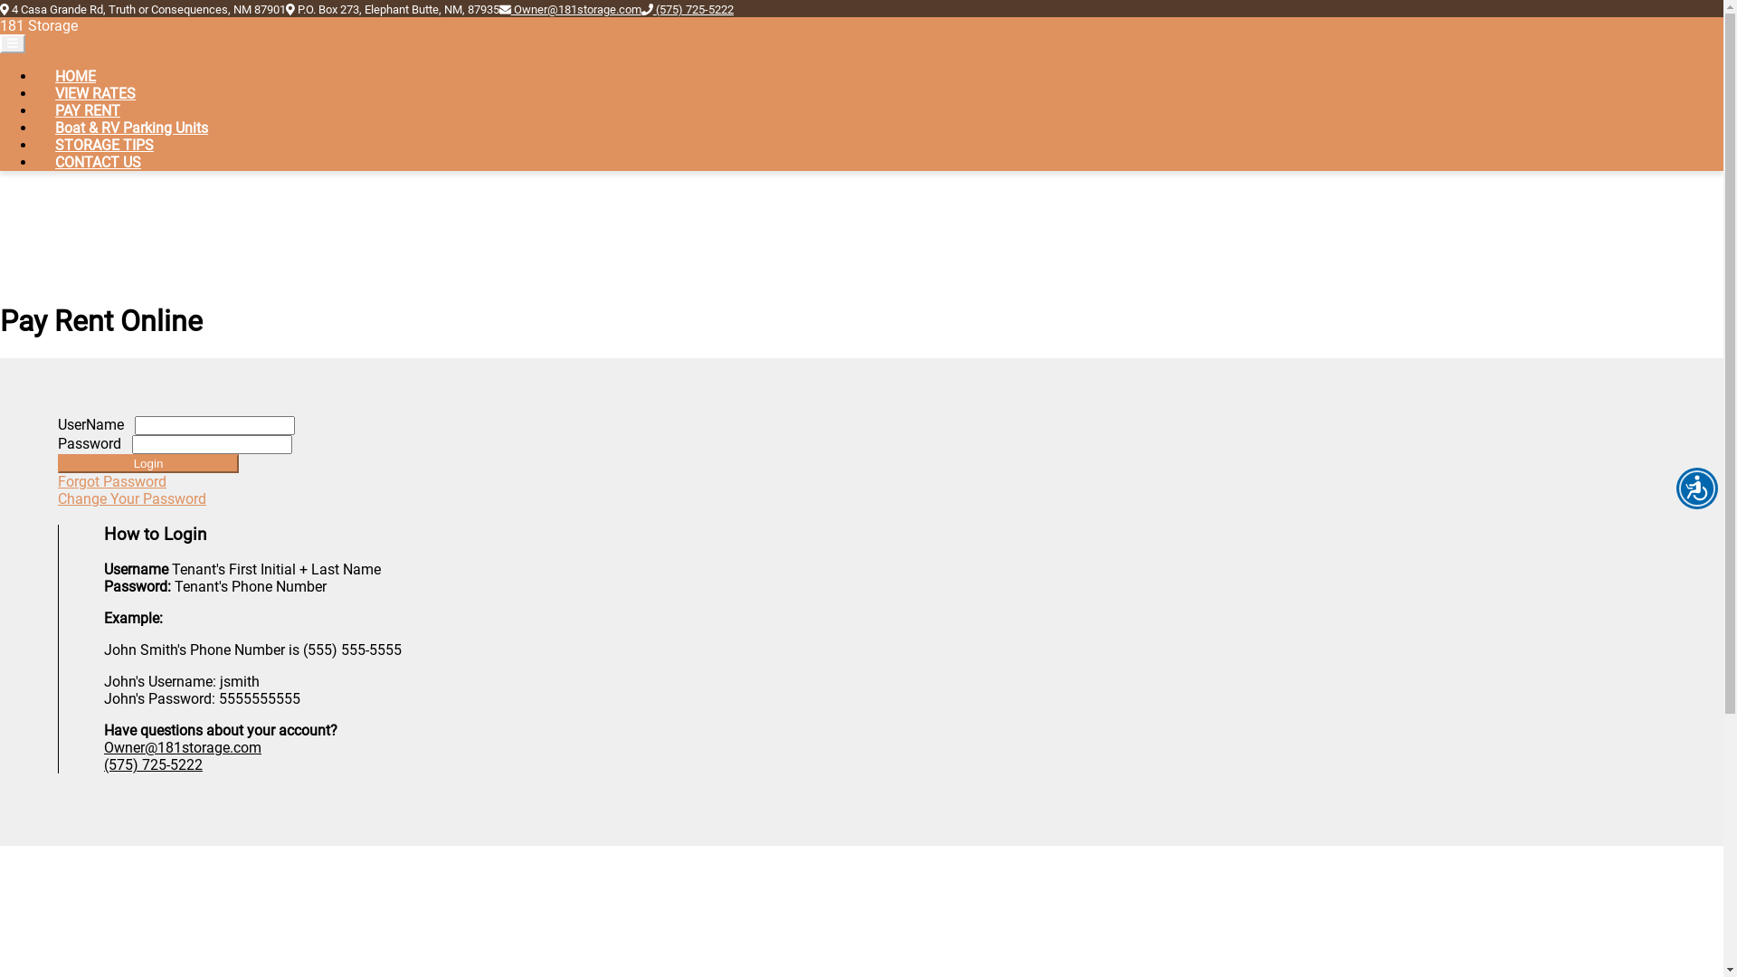 This screenshot has width=1737, height=977. I want to click on PAY RENT, so click(88, 110).